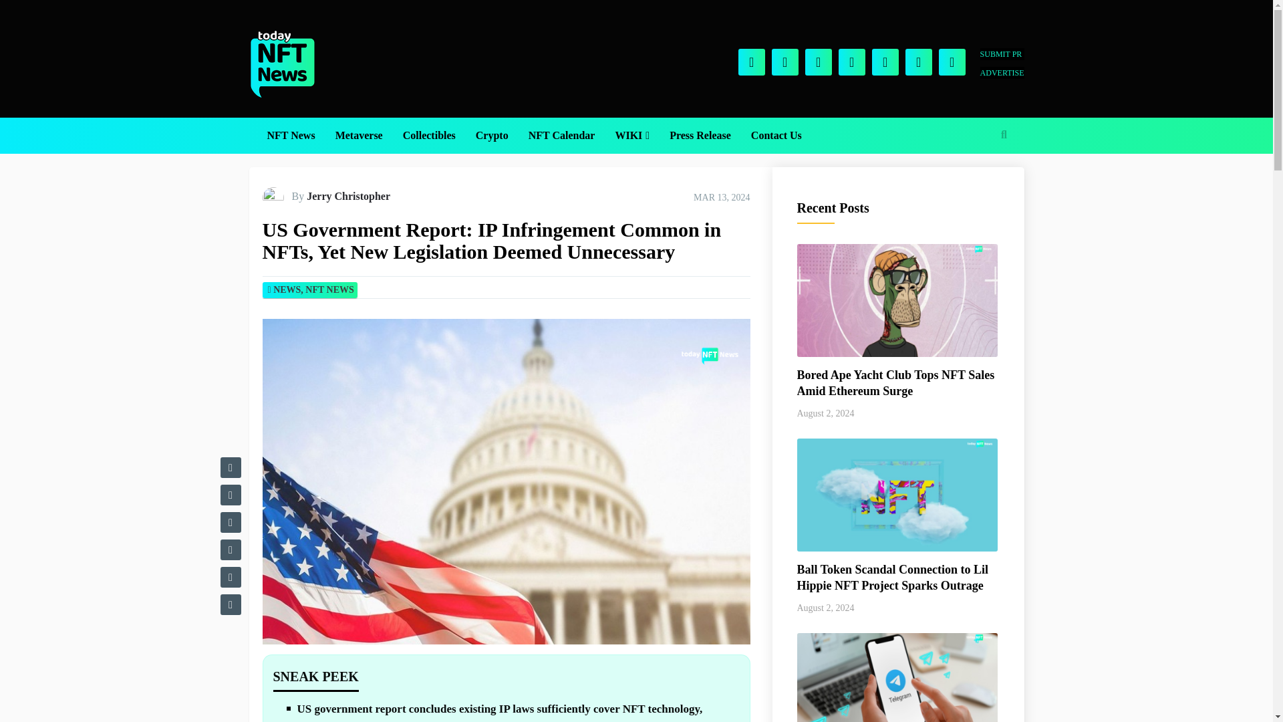 The height and width of the screenshot is (722, 1283). What do you see at coordinates (359, 136) in the screenshot?
I see `Metaverse` at bounding box center [359, 136].